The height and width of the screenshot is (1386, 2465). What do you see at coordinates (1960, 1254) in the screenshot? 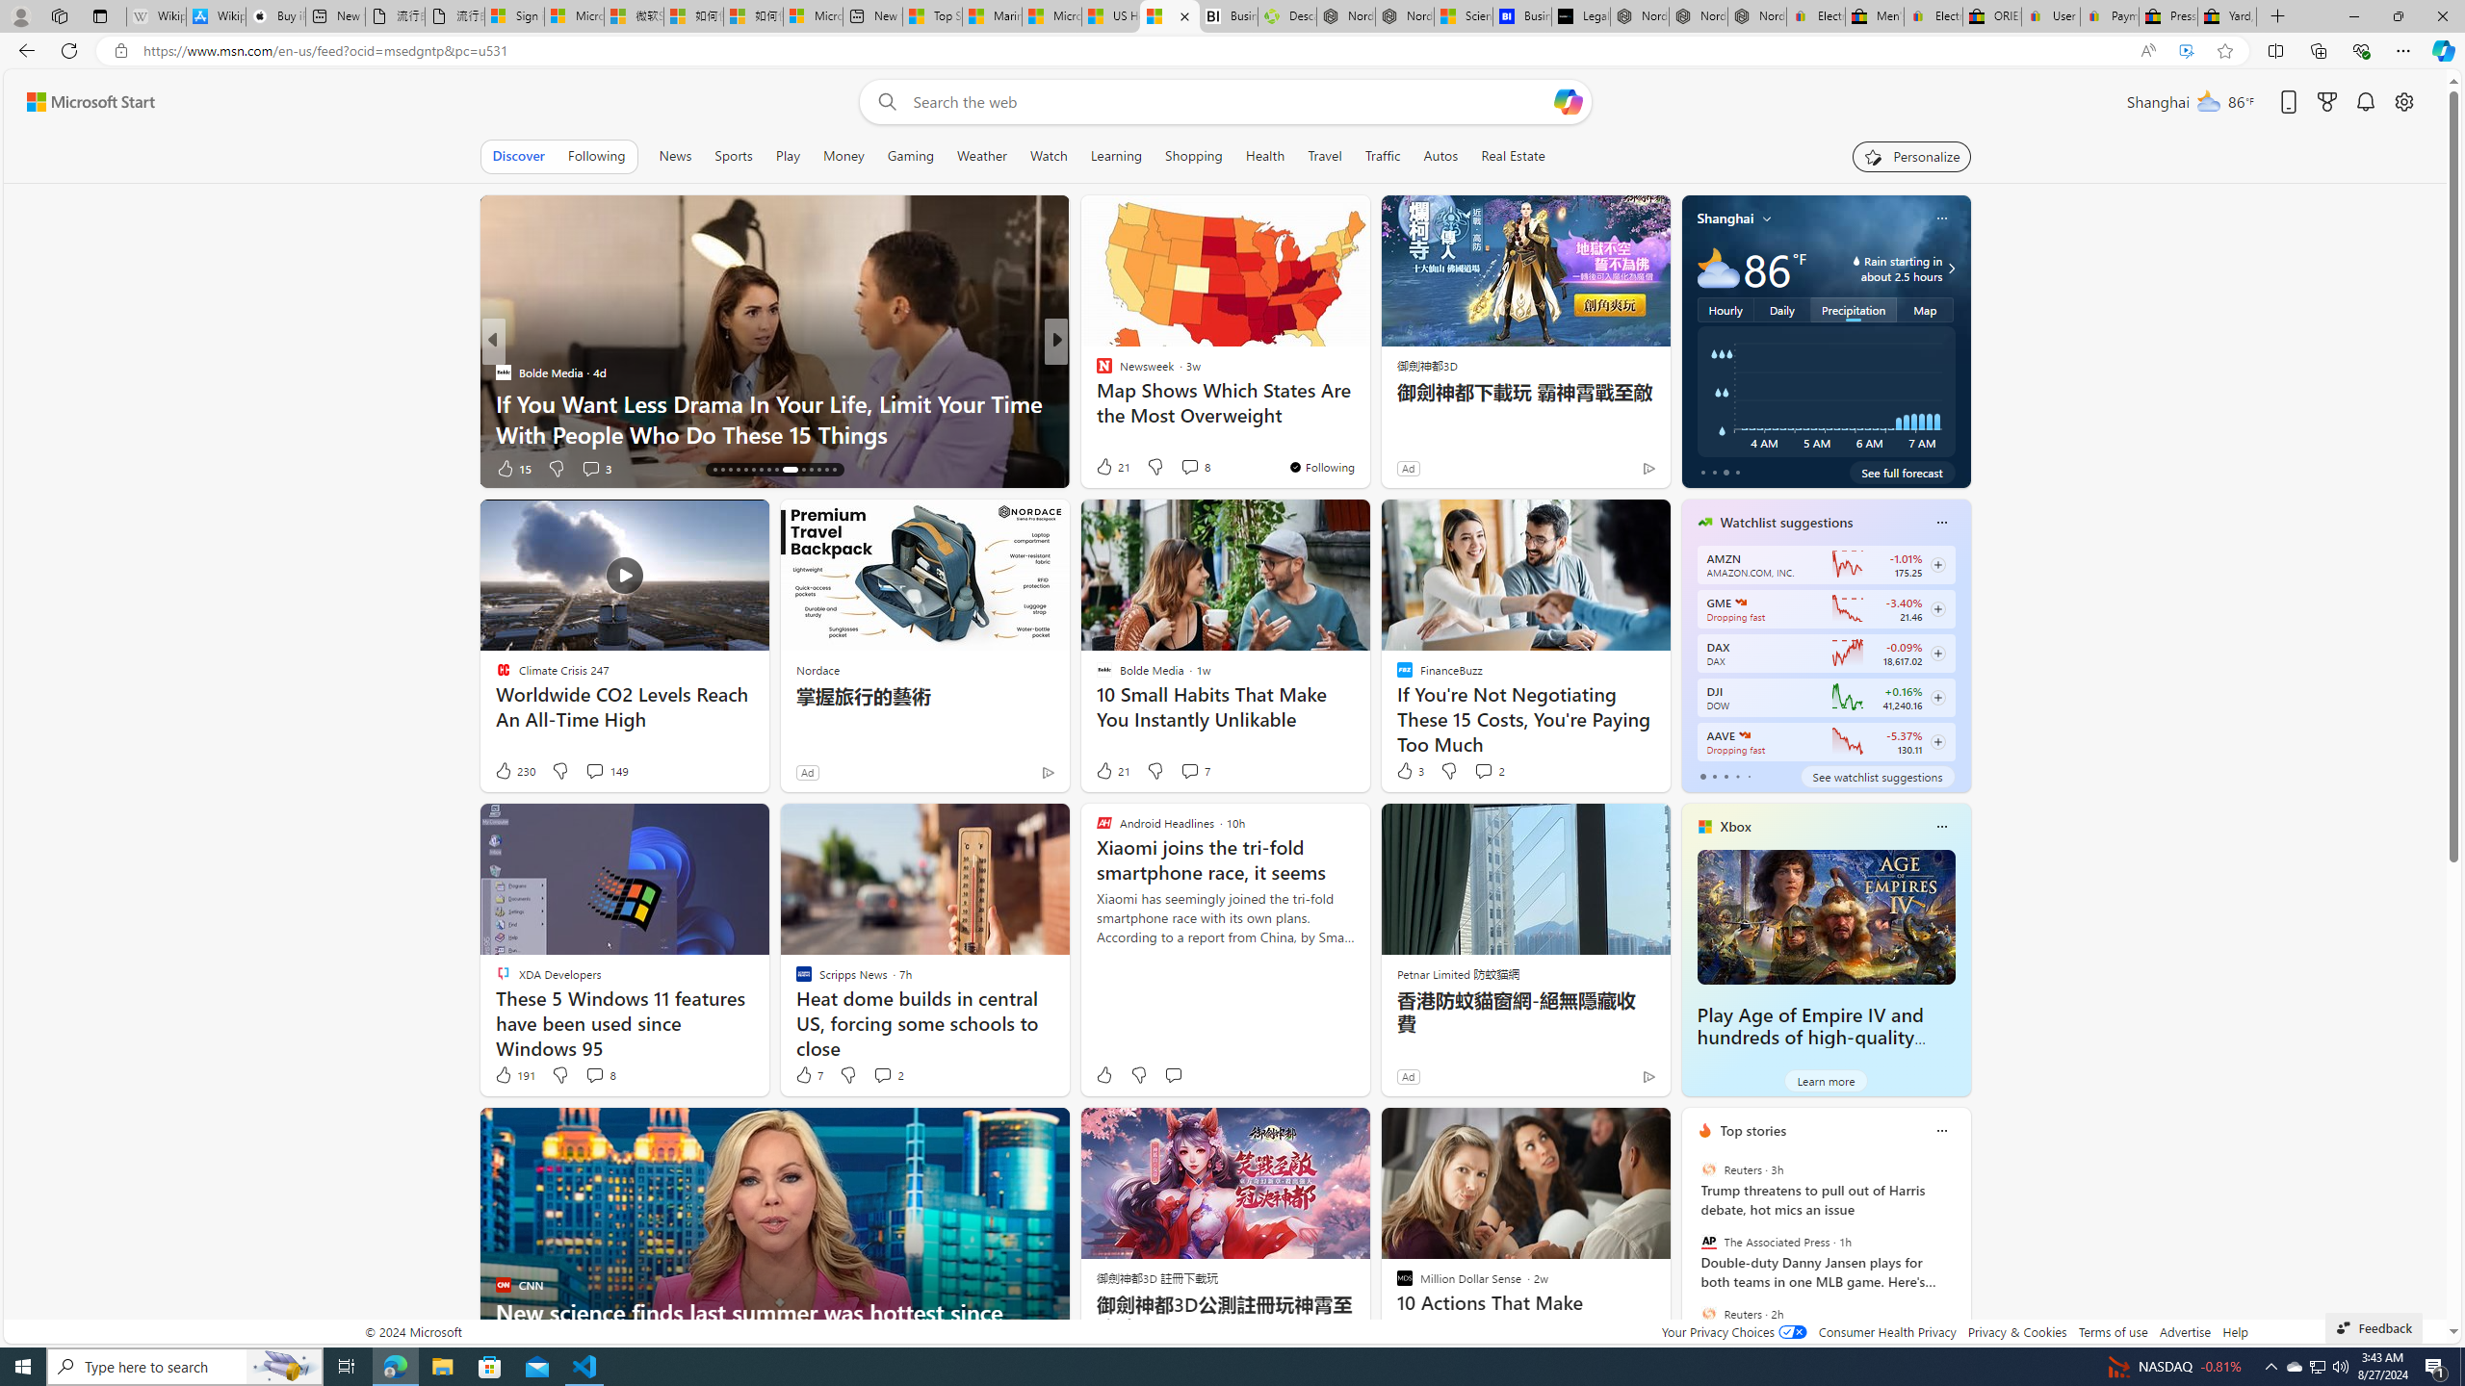
I see `next` at bounding box center [1960, 1254].